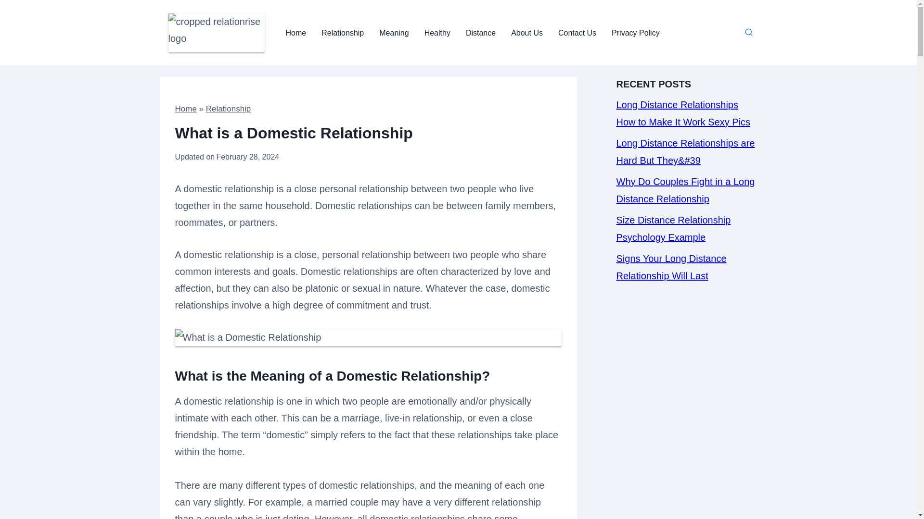  What do you see at coordinates (229, 109) in the screenshot?
I see `Relationship` at bounding box center [229, 109].